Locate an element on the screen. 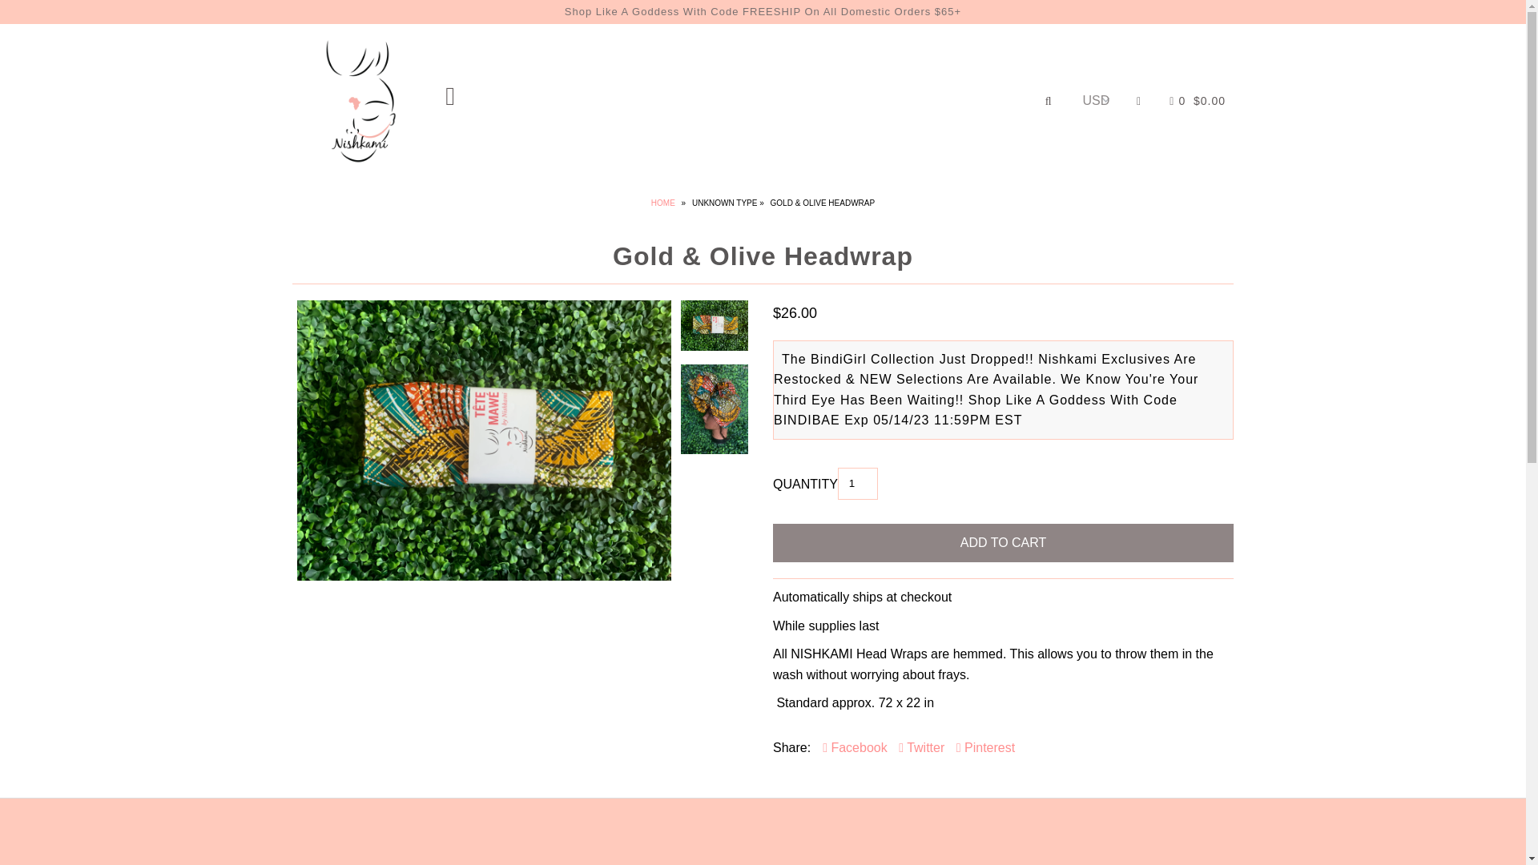 This screenshot has width=1538, height=865. Twitter is located at coordinates (921, 748).